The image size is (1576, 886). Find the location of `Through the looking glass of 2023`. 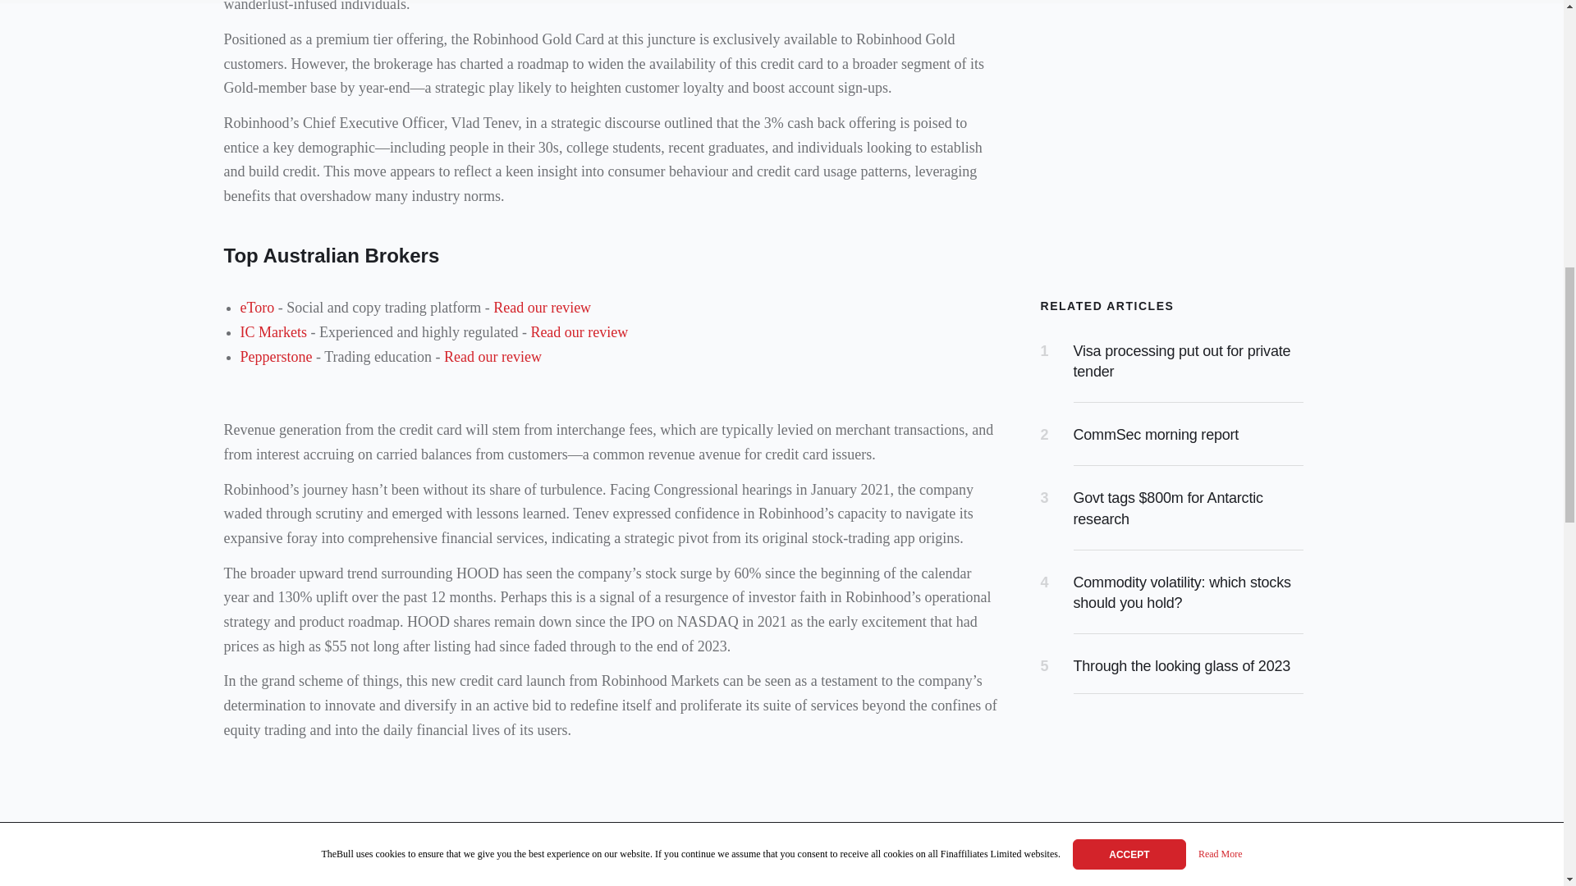

Through the looking glass of 2023 is located at coordinates (1182, 666).